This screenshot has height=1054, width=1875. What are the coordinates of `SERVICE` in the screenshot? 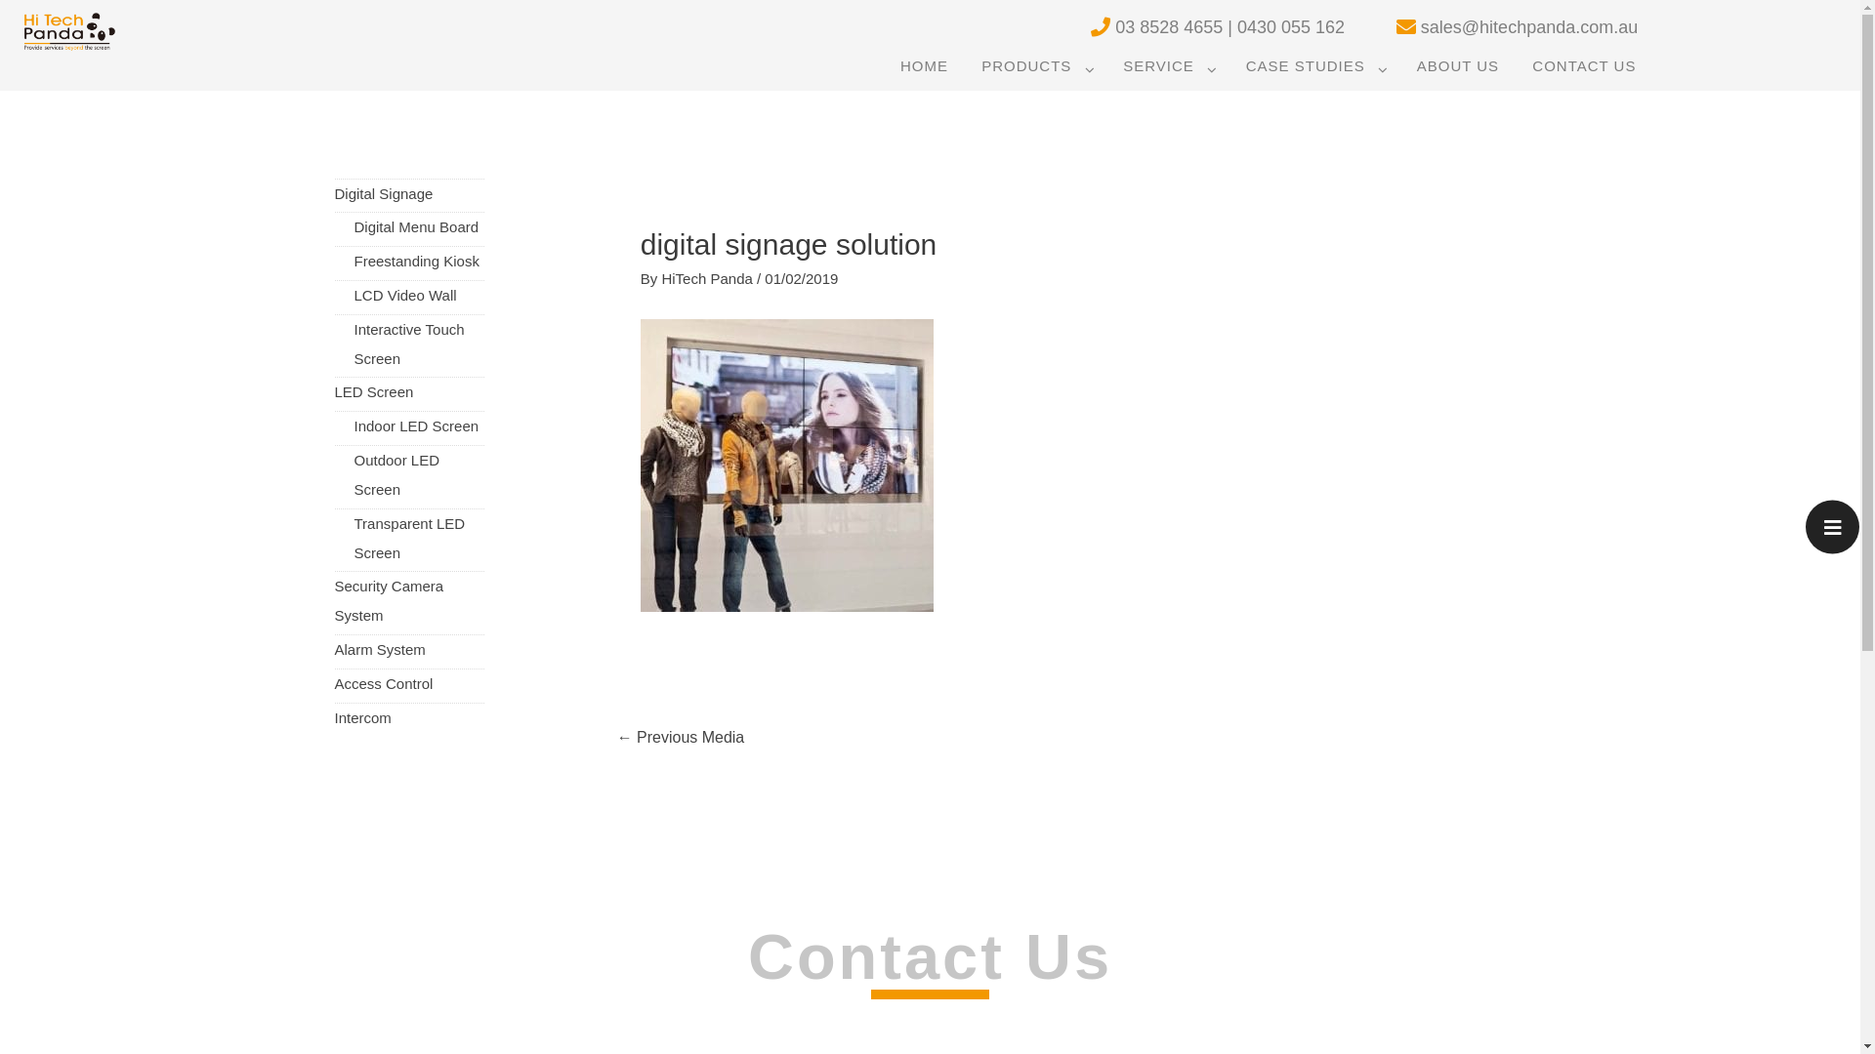 It's located at (1168, 66).